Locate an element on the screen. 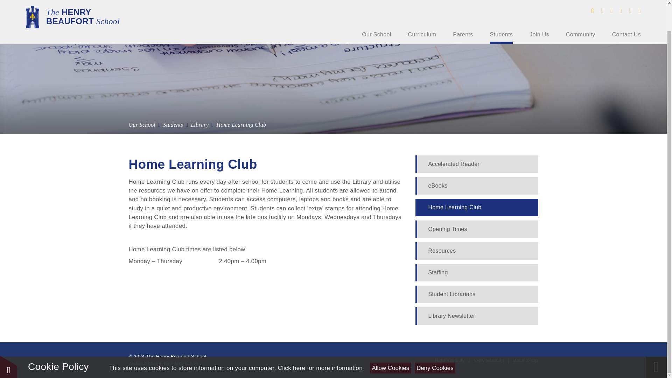 The height and width of the screenshot is (378, 672). Curriculum is located at coordinates (422, 6).